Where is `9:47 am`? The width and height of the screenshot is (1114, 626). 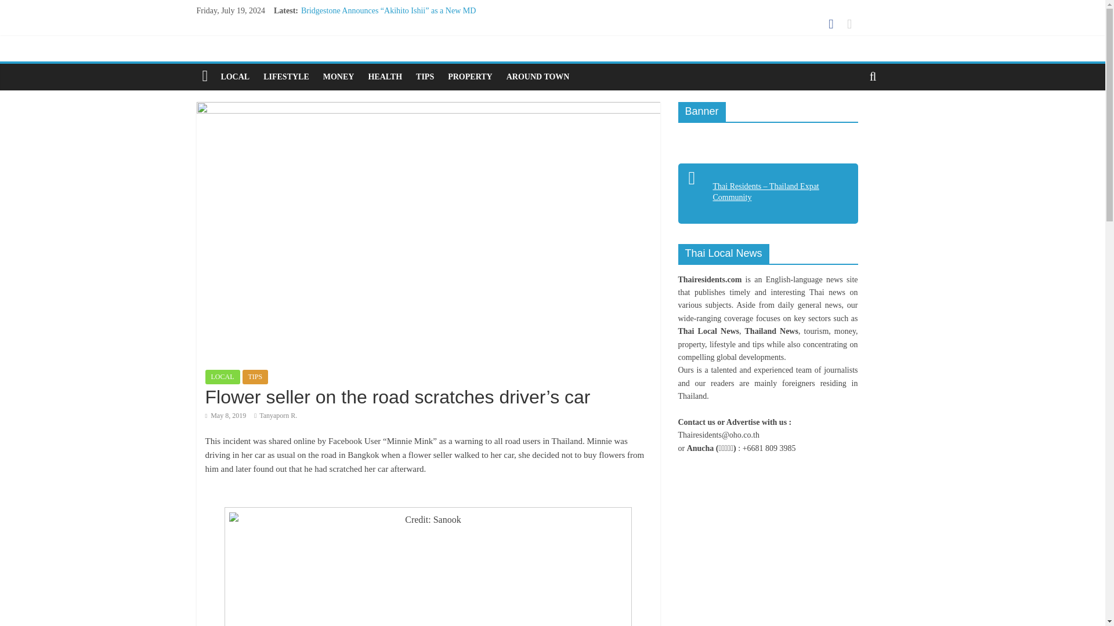
9:47 am is located at coordinates (225, 415).